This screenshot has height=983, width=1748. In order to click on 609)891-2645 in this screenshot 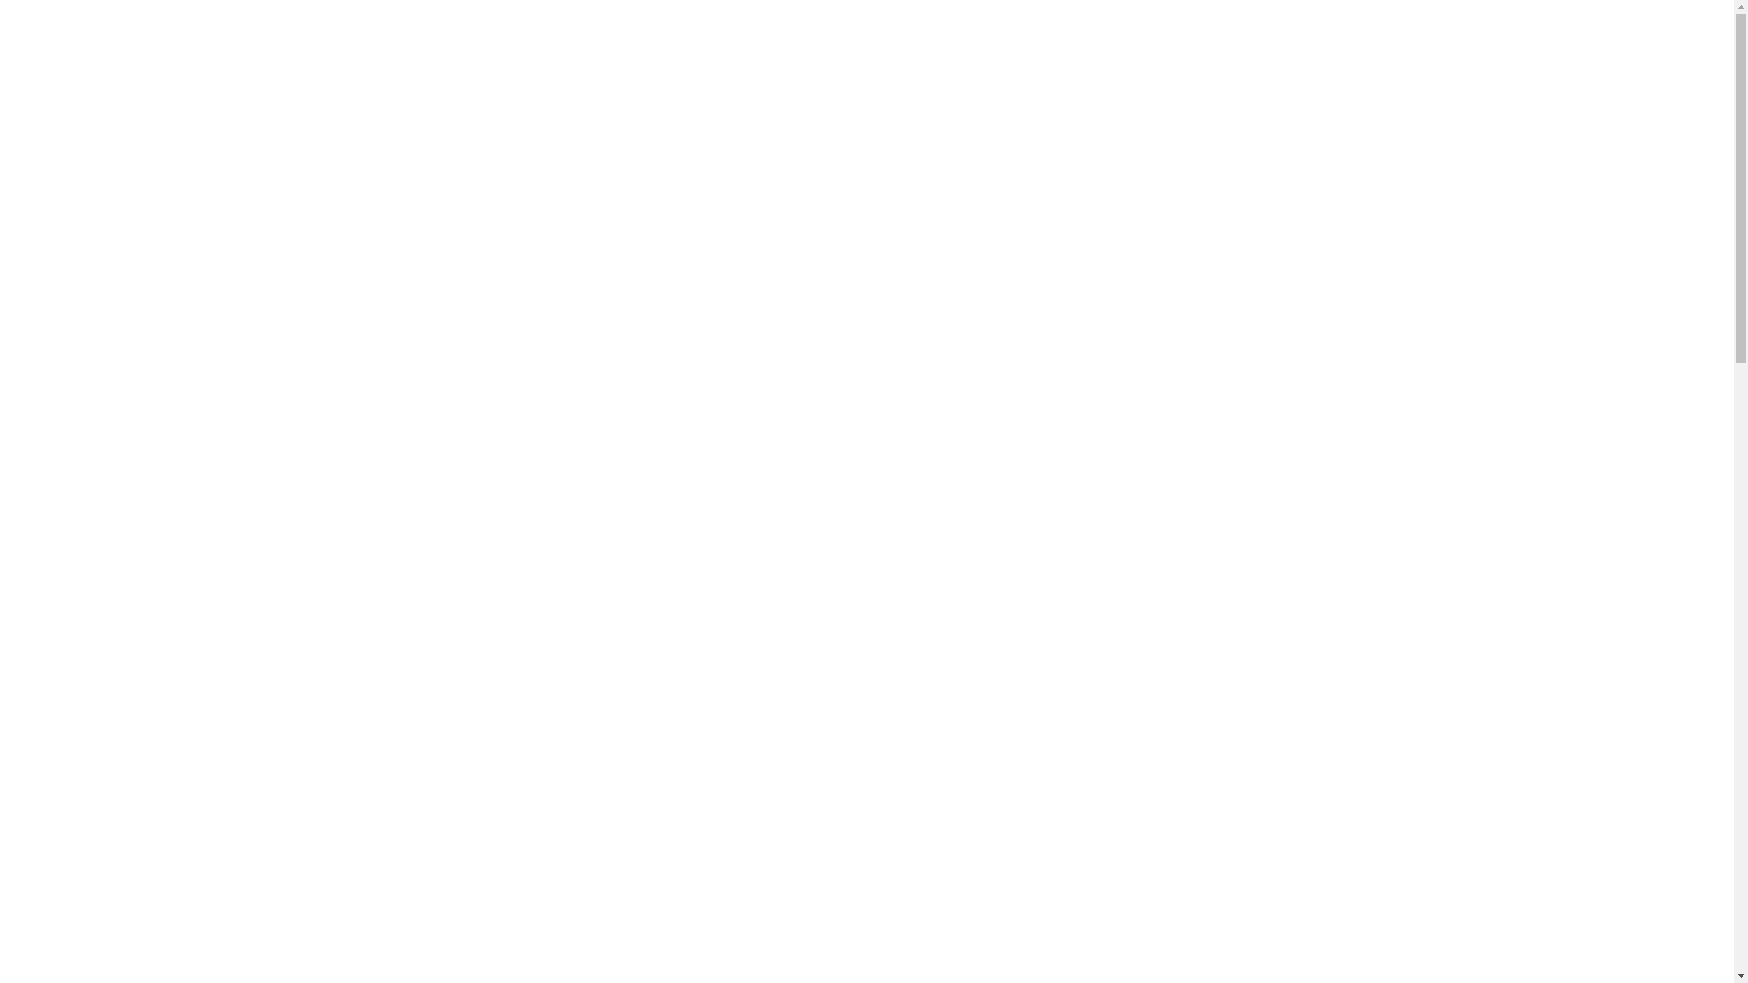, I will do `click(148, 66)`.